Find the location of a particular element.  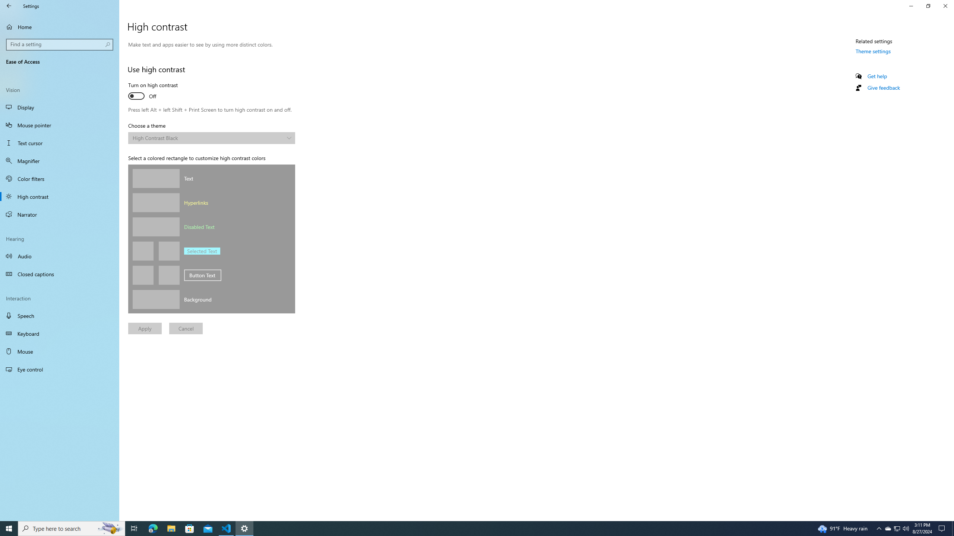

Mouse pointer is located at coordinates (60, 125).